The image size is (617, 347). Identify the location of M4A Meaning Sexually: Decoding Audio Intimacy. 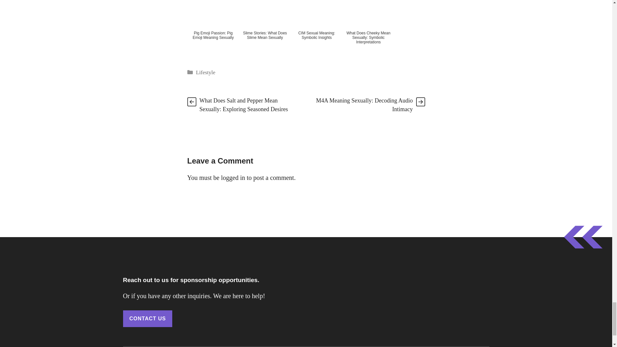
(364, 105).